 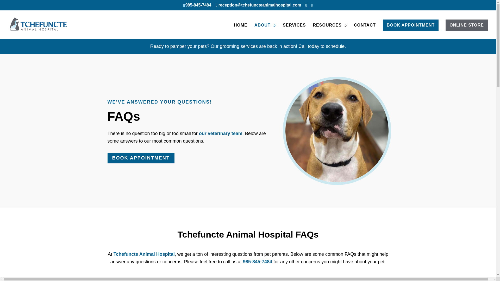 I want to click on ABOUT, so click(x=265, y=30).